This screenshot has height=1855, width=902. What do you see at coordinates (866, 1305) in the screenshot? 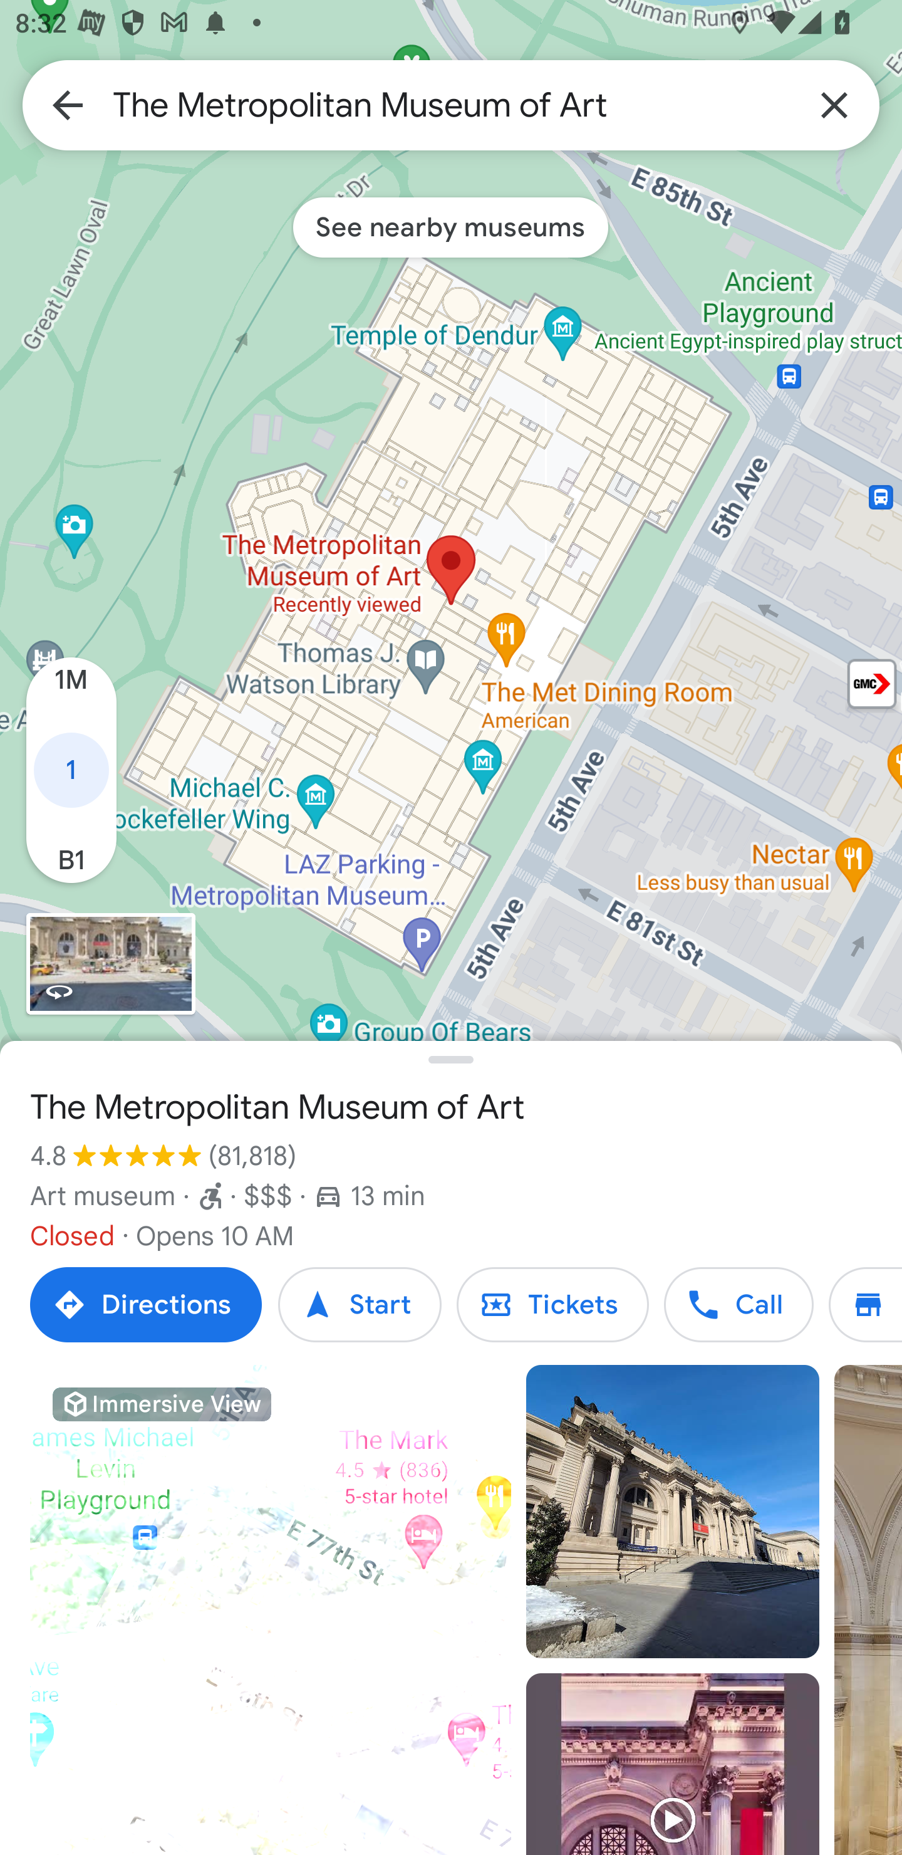
I see `Directory Directory Directory` at bounding box center [866, 1305].